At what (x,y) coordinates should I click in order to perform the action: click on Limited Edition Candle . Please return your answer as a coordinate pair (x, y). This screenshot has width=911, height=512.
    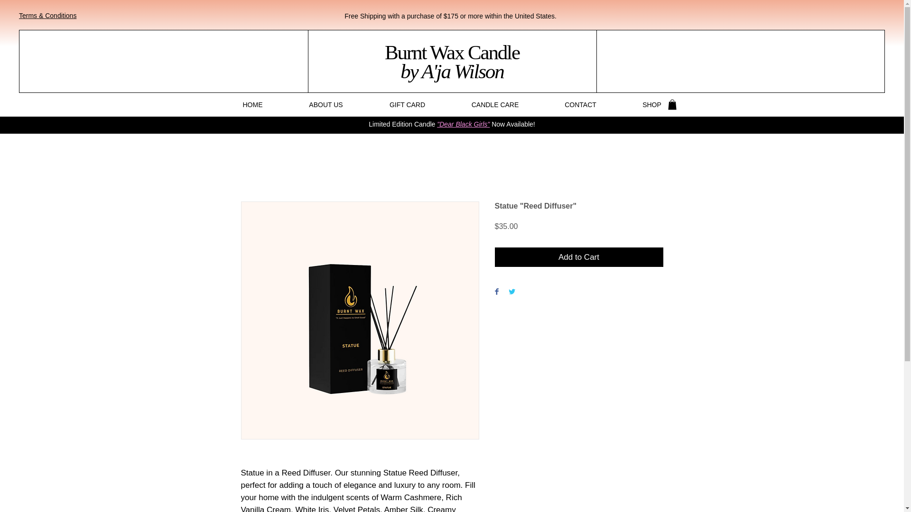
    Looking at the image, I should click on (403, 124).